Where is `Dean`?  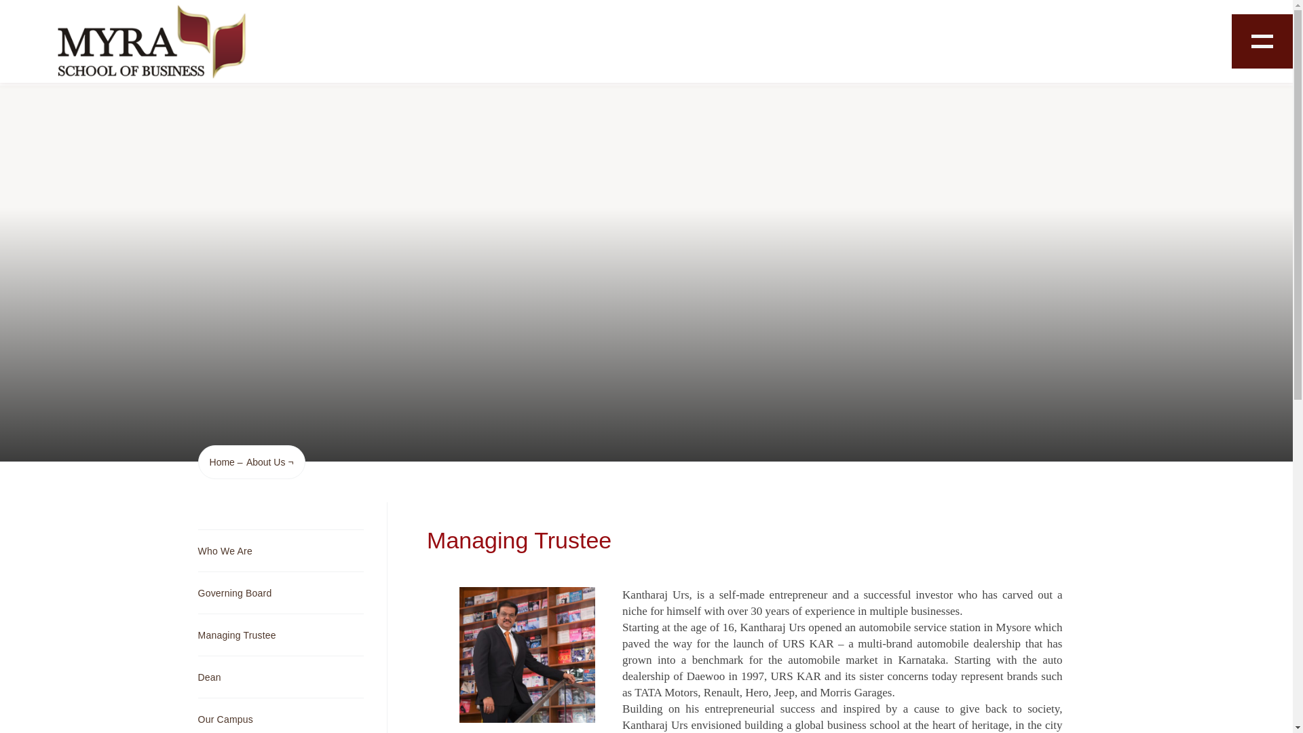
Dean is located at coordinates (280, 677).